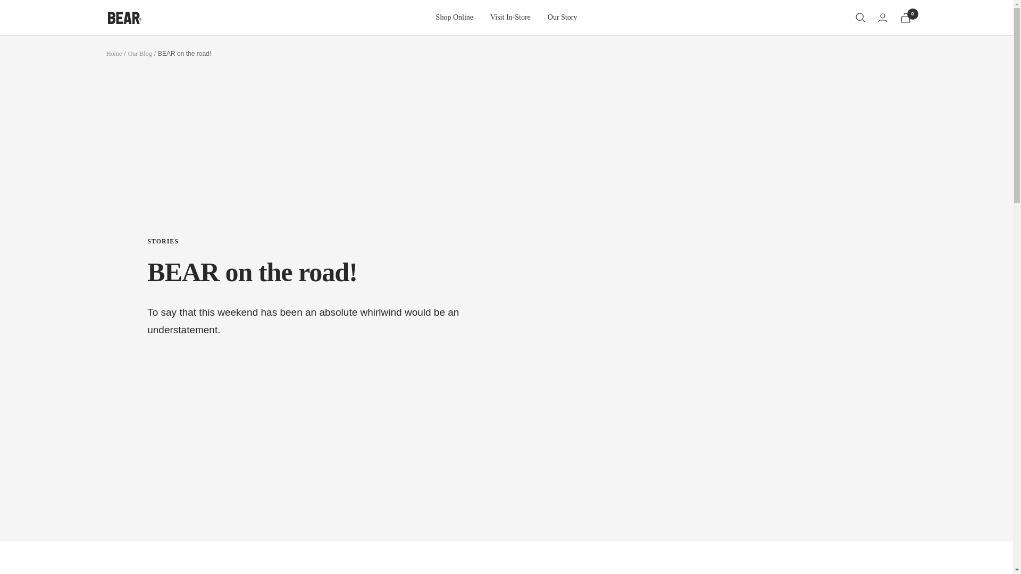 This screenshot has height=574, width=1021. Describe the element at coordinates (510, 17) in the screenshot. I see `Visit In-Store` at that location.